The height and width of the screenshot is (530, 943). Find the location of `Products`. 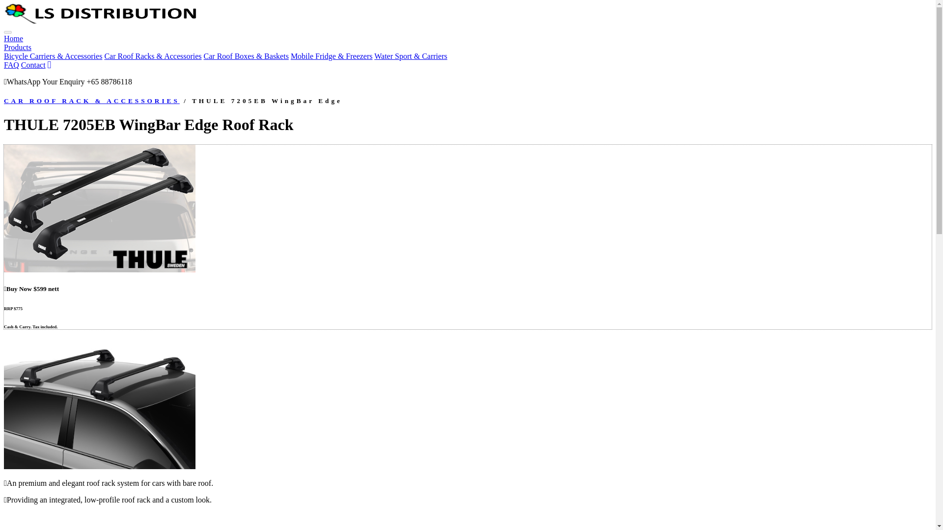

Products is located at coordinates (17, 47).